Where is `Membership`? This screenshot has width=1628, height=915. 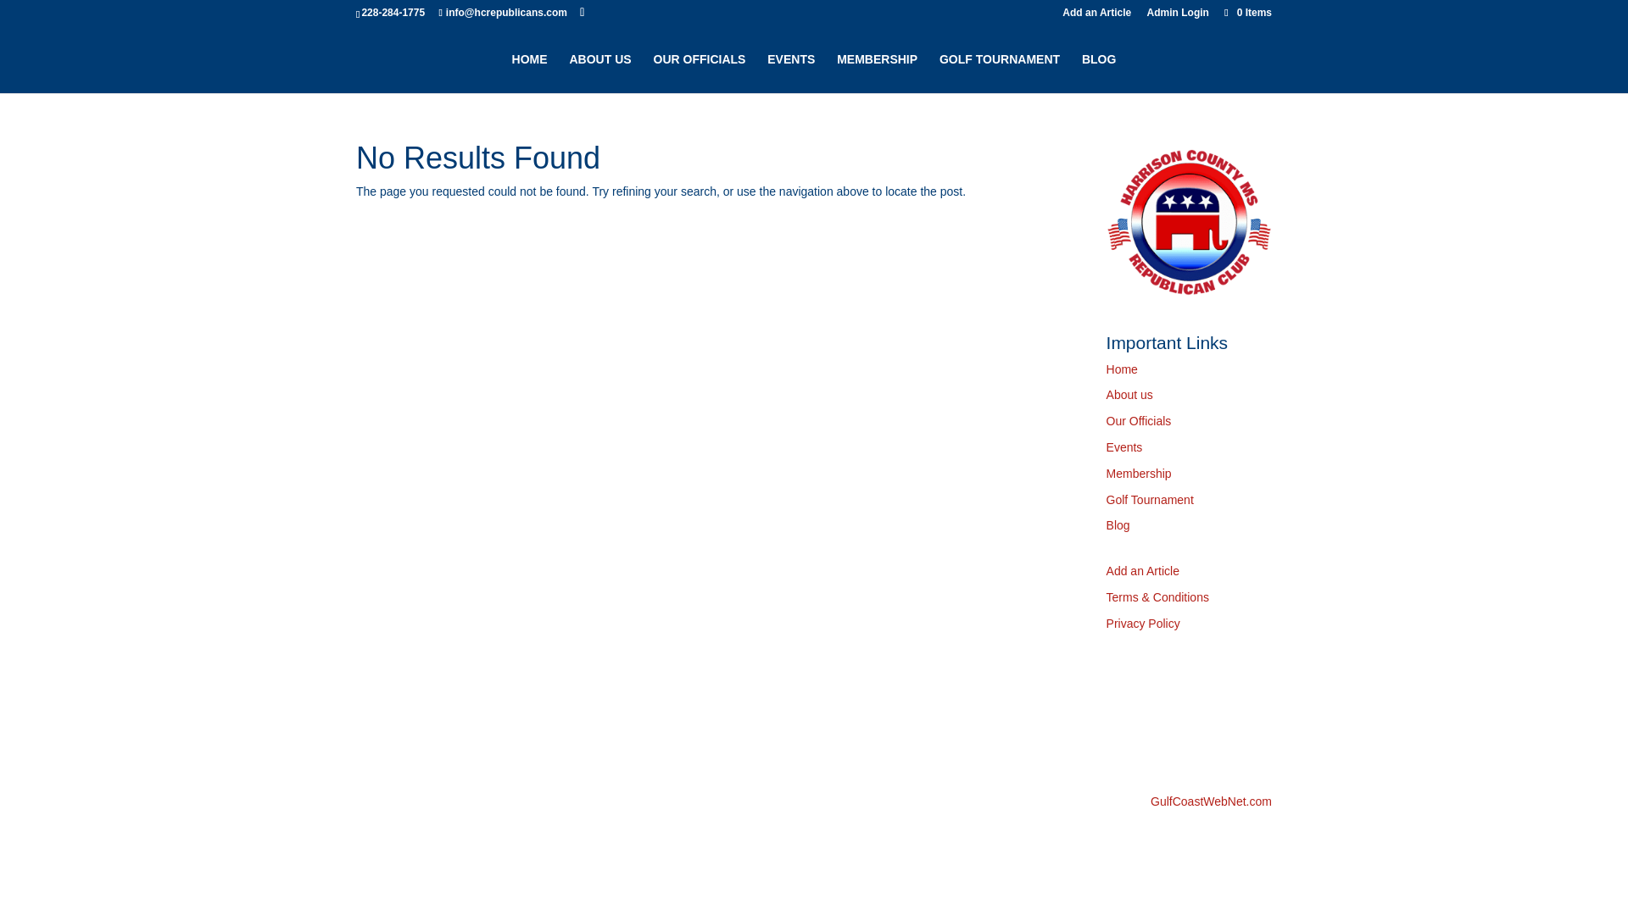 Membership is located at coordinates (1140, 473).